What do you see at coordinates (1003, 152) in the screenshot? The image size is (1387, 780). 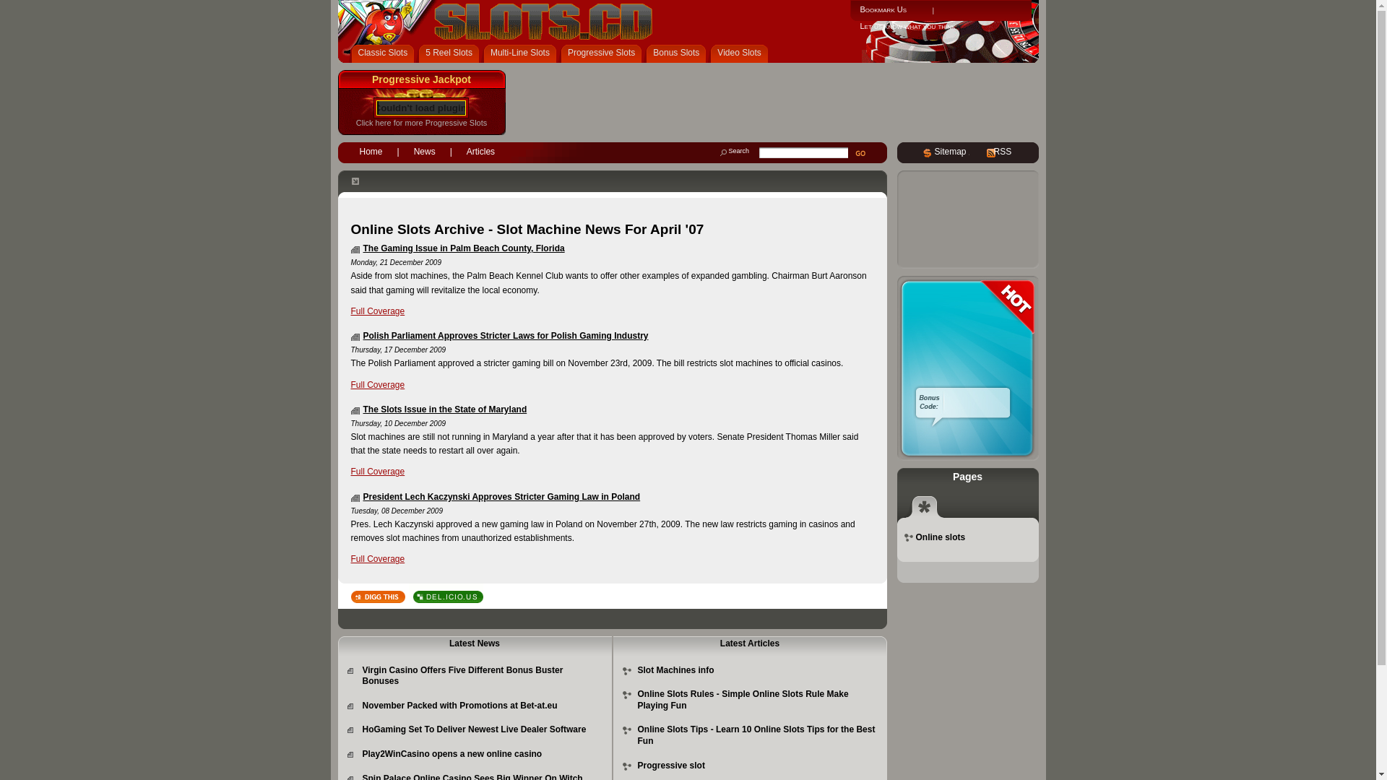 I see `RSS` at bounding box center [1003, 152].